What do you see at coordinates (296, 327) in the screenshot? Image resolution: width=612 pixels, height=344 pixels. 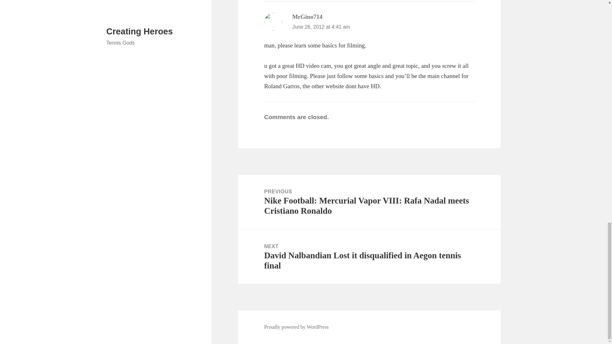 I see `Proudly powered by WordPress` at bounding box center [296, 327].